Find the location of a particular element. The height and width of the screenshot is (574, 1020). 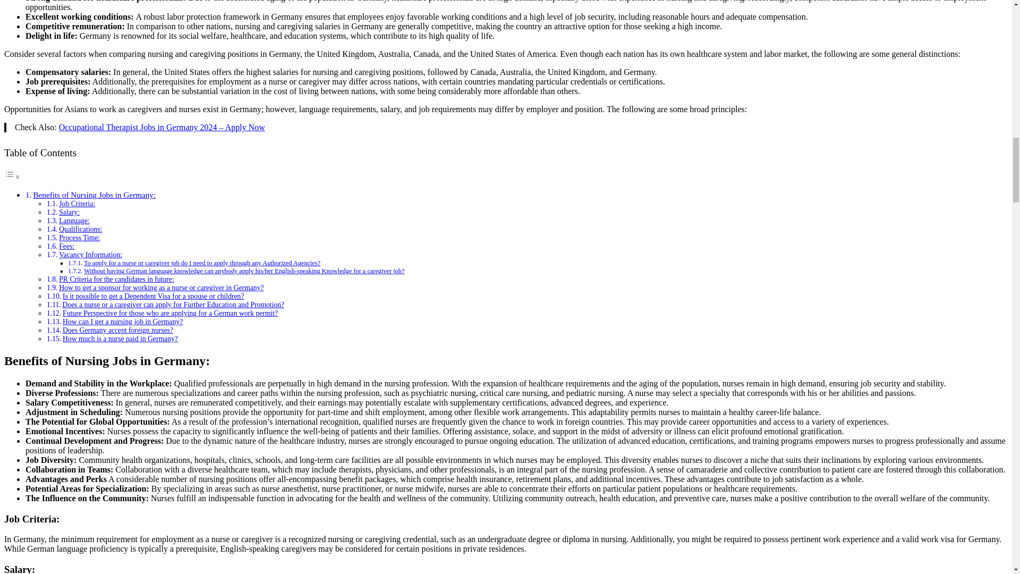

Does Germany accept foreign nurses? is located at coordinates (118, 330).